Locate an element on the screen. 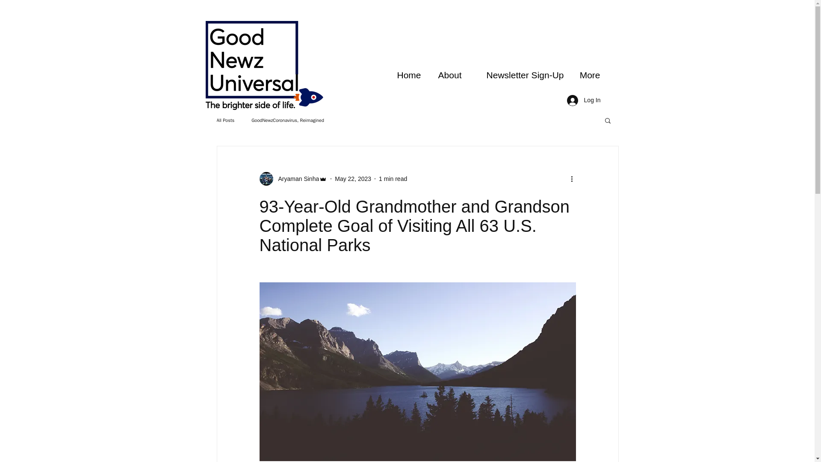 The width and height of the screenshot is (821, 462). Home is located at coordinates (407, 75).